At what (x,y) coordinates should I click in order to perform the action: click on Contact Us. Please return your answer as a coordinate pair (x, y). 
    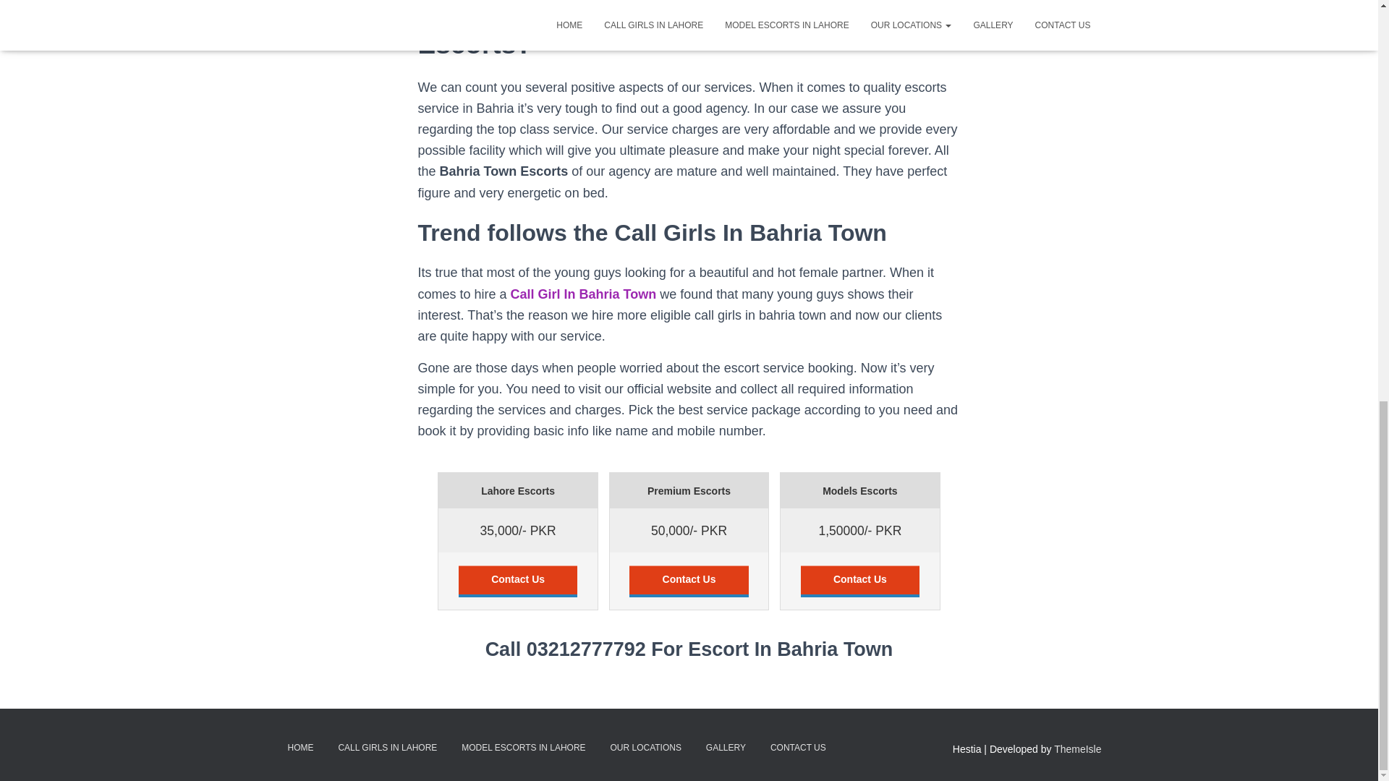
    Looking at the image, I should click on (518, 581).